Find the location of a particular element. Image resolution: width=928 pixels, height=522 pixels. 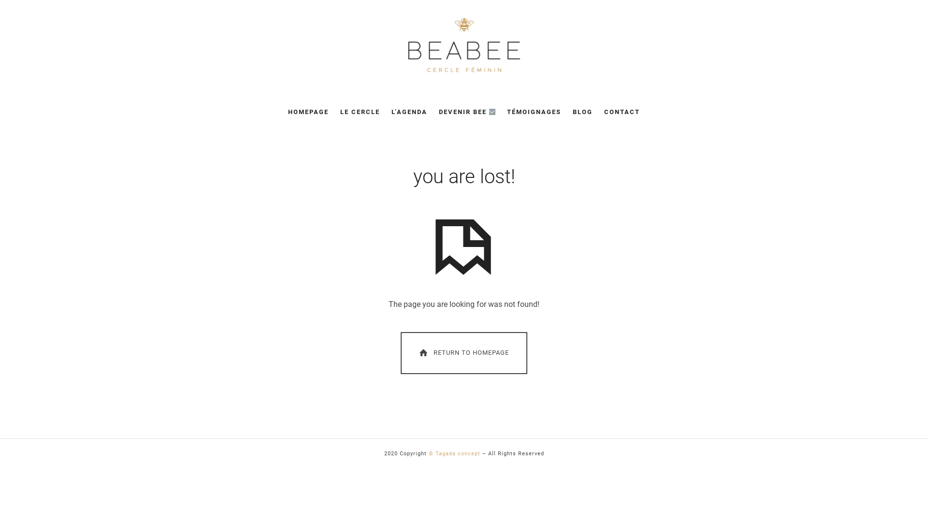

LE CERCLE is located at coordinates (360, 112).